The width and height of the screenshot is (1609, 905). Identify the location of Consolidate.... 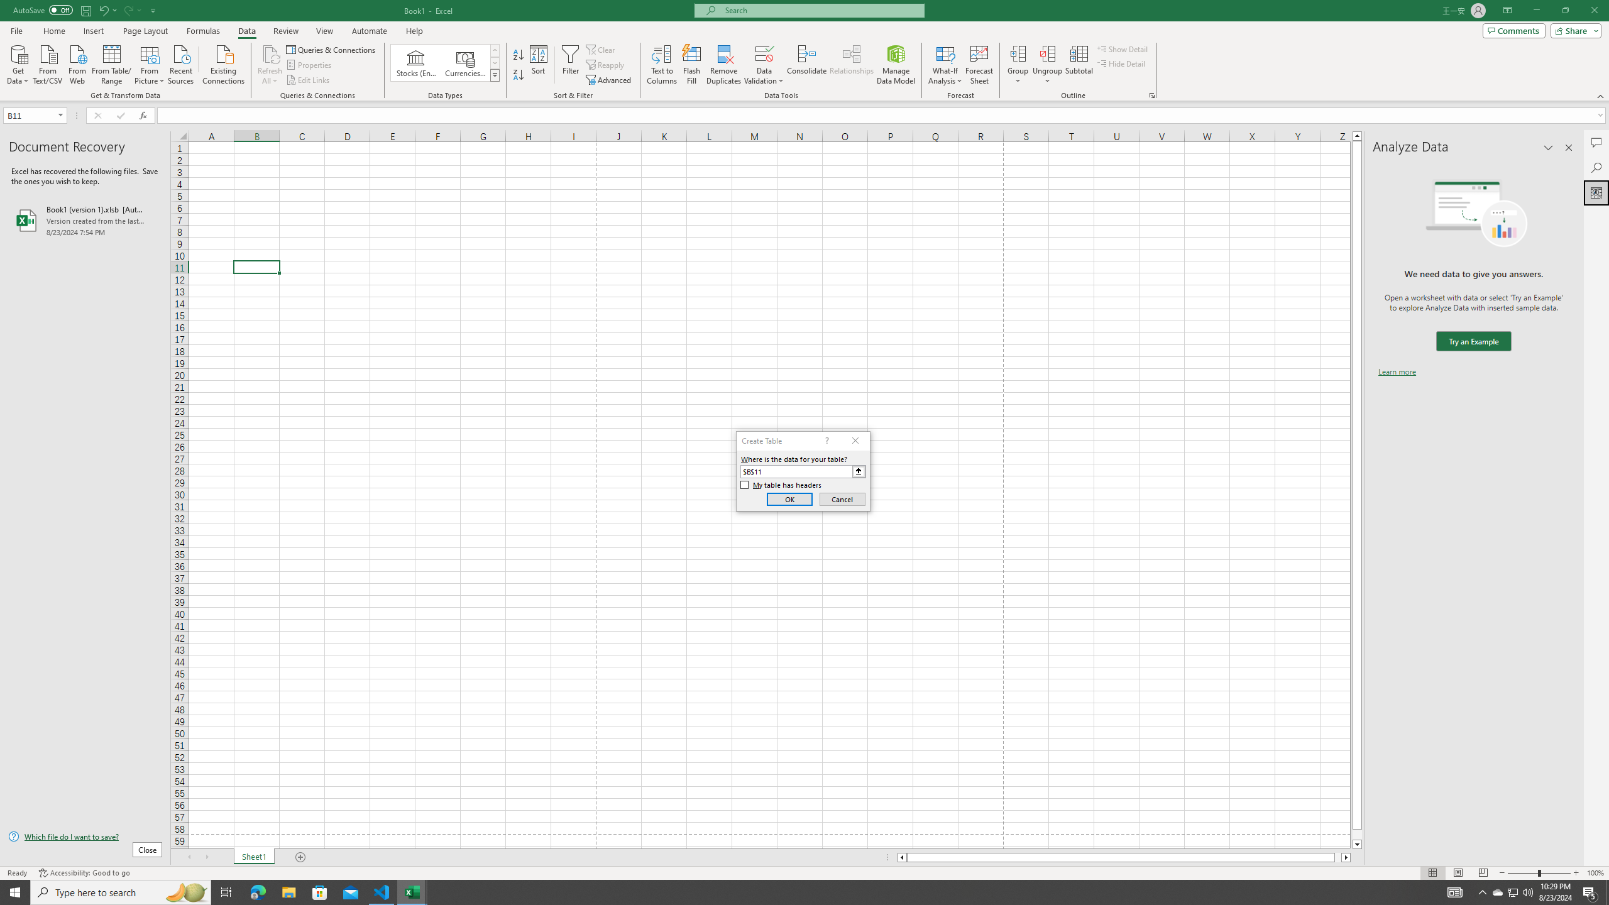
(807, 65).